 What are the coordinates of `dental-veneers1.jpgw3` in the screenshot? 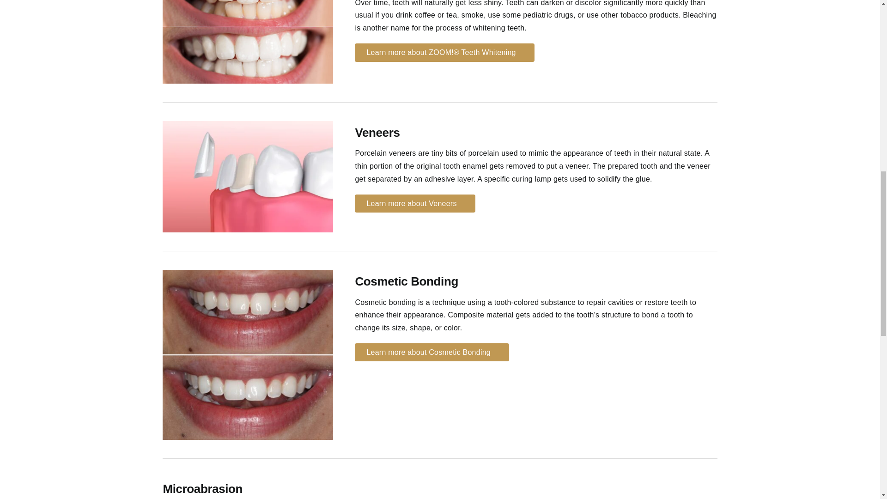 It's located at (248, 176).